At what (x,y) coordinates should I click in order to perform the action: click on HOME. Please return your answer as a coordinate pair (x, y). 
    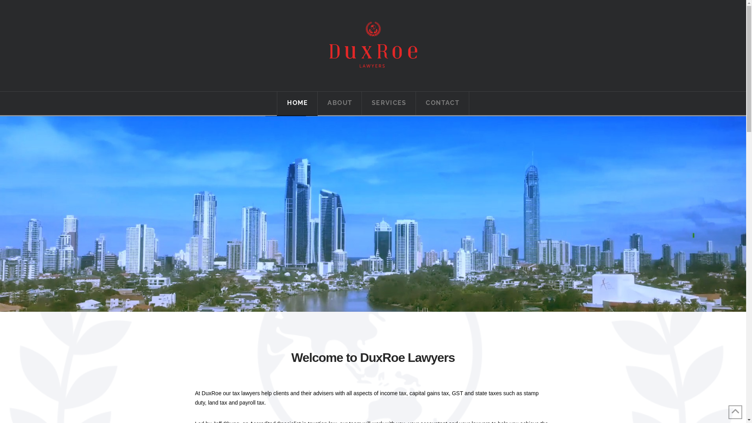
    Looking at the image, I should click on (297, 103).